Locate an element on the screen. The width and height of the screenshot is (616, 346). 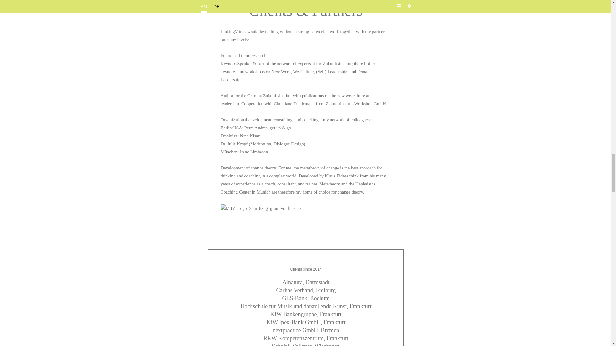
Christiane Friedemann from Zukunftinstitut-Workshop GmbH is located at coordinates (330, 104).